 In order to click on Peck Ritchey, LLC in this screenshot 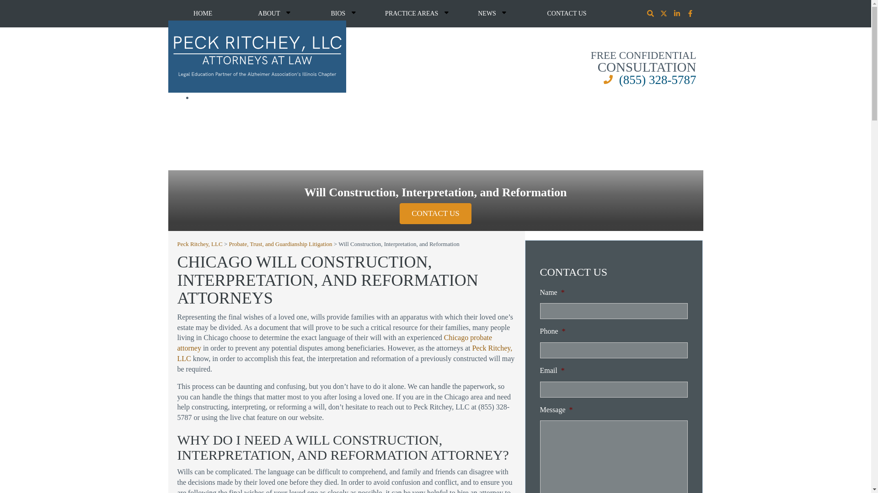, I will do `click(257, 57)`.